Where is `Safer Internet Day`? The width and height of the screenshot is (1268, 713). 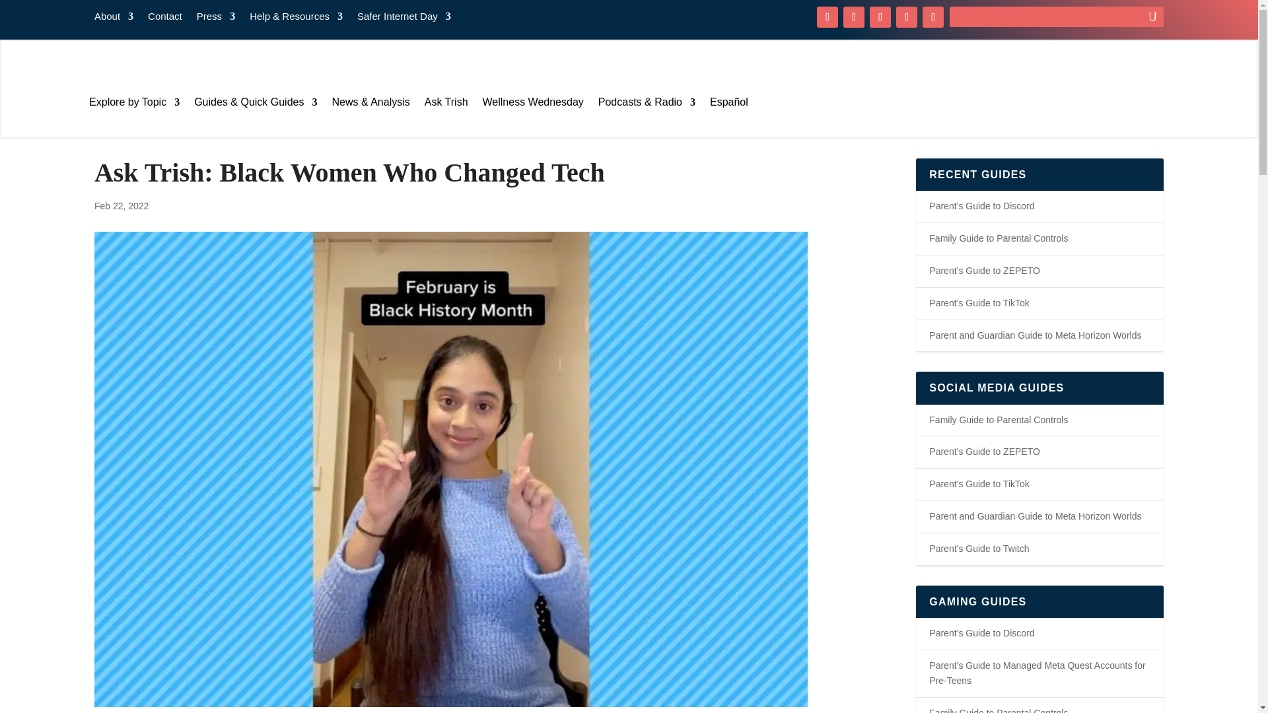 Safer Internet Day is located at coordinates (404, 18).